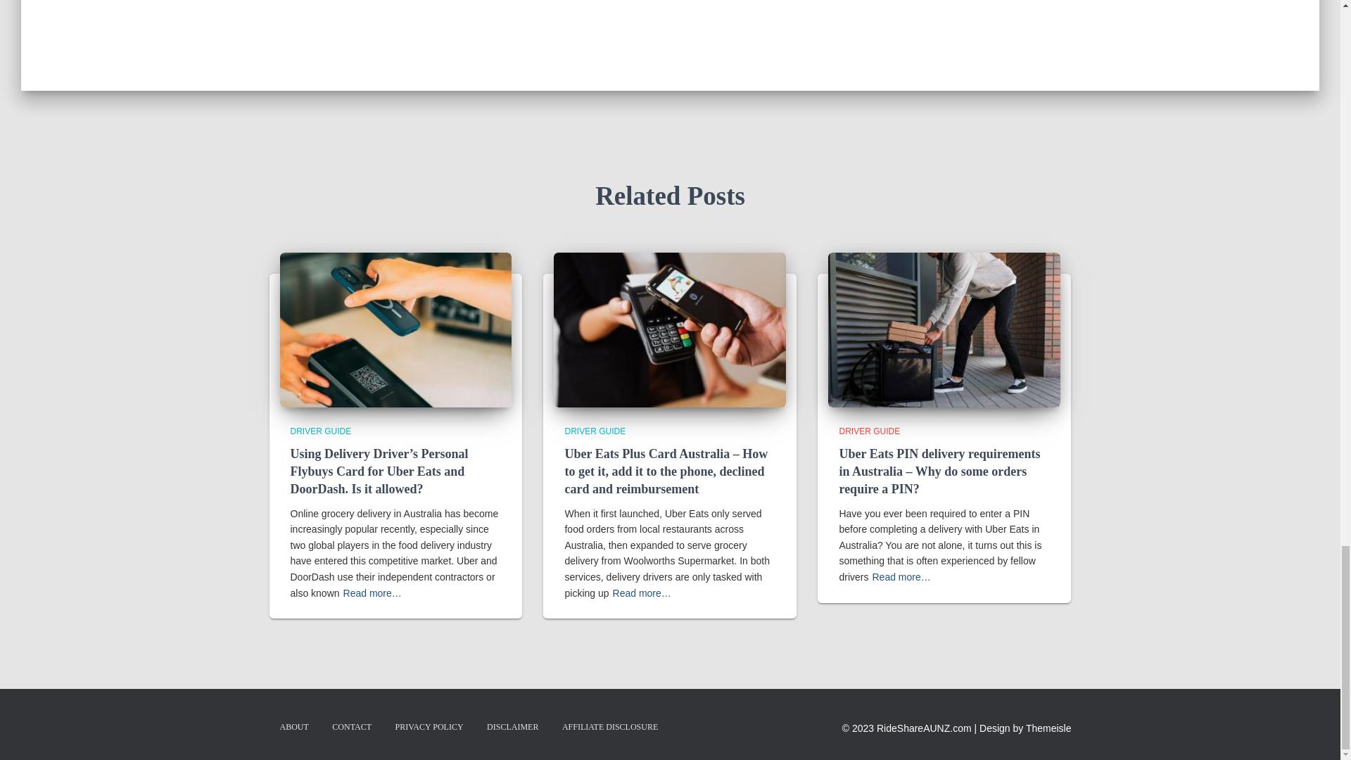 This screenshot has height=760, width=1351. What do you see at coordinates (321, 431) in the screenshot?
I see `View all posts in Driver Guide` at bounding box center [321, 431].